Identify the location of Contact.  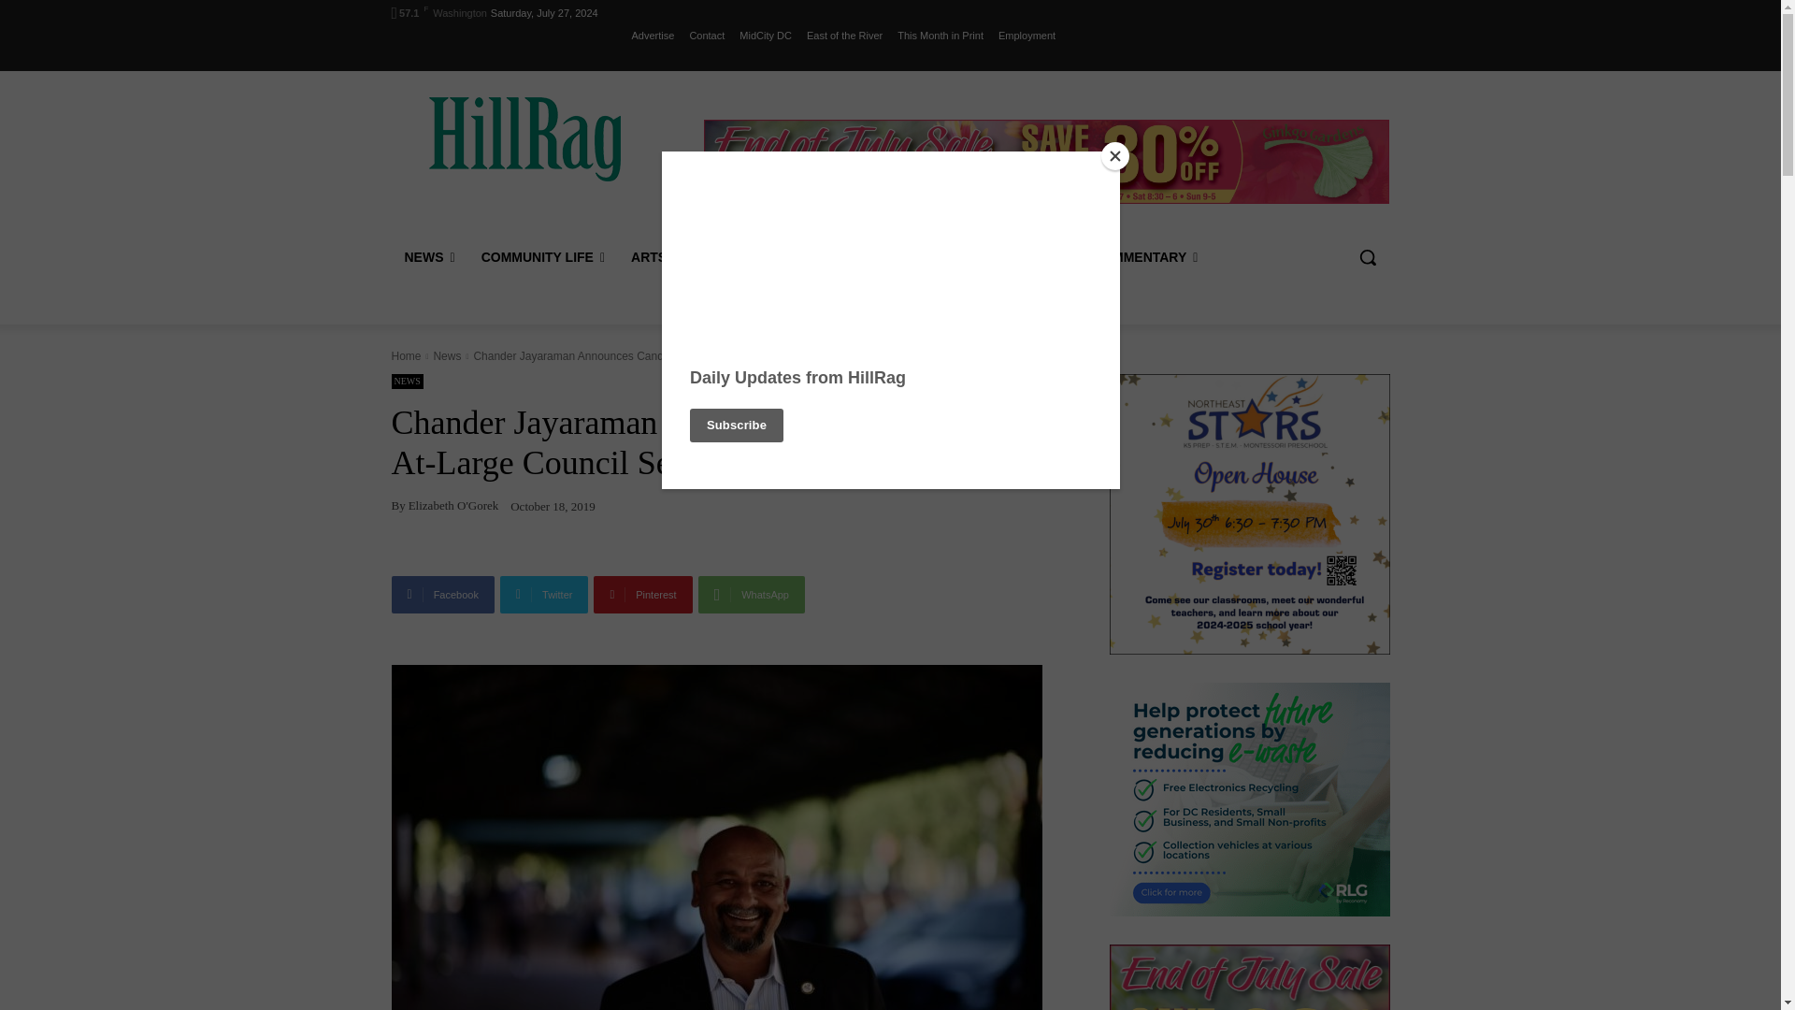
(707, 35).